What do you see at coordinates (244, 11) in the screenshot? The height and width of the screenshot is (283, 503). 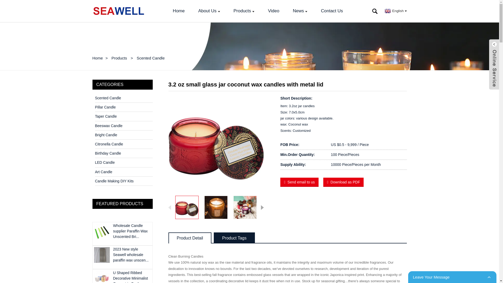 I see `Products` at bounding box center [244, 11].